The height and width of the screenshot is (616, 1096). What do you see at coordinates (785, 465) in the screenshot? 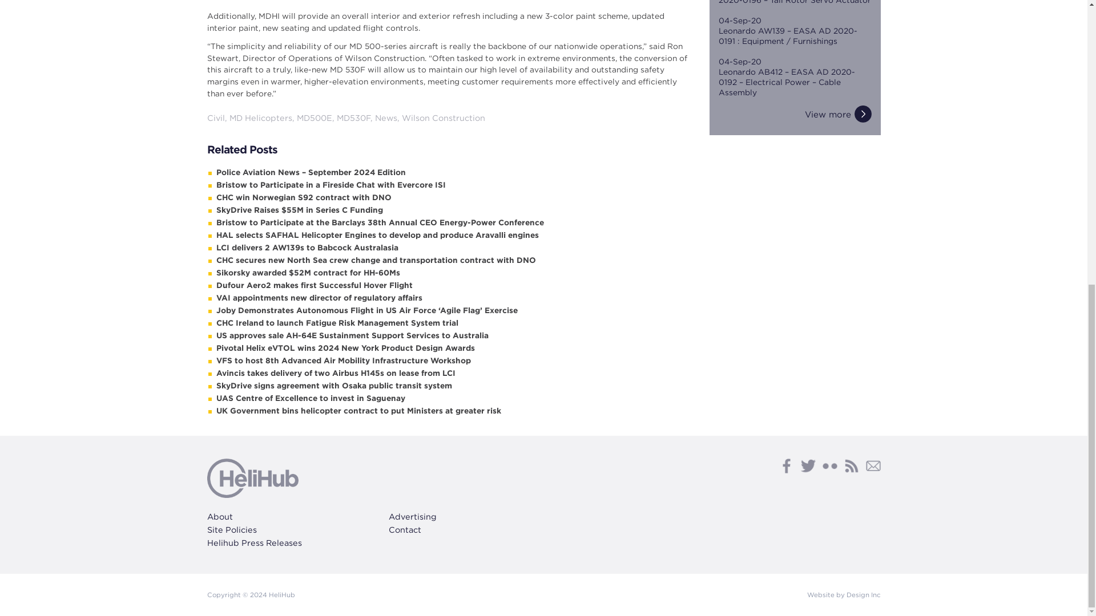
I see `Facebook` at bounding box center [785, 465].